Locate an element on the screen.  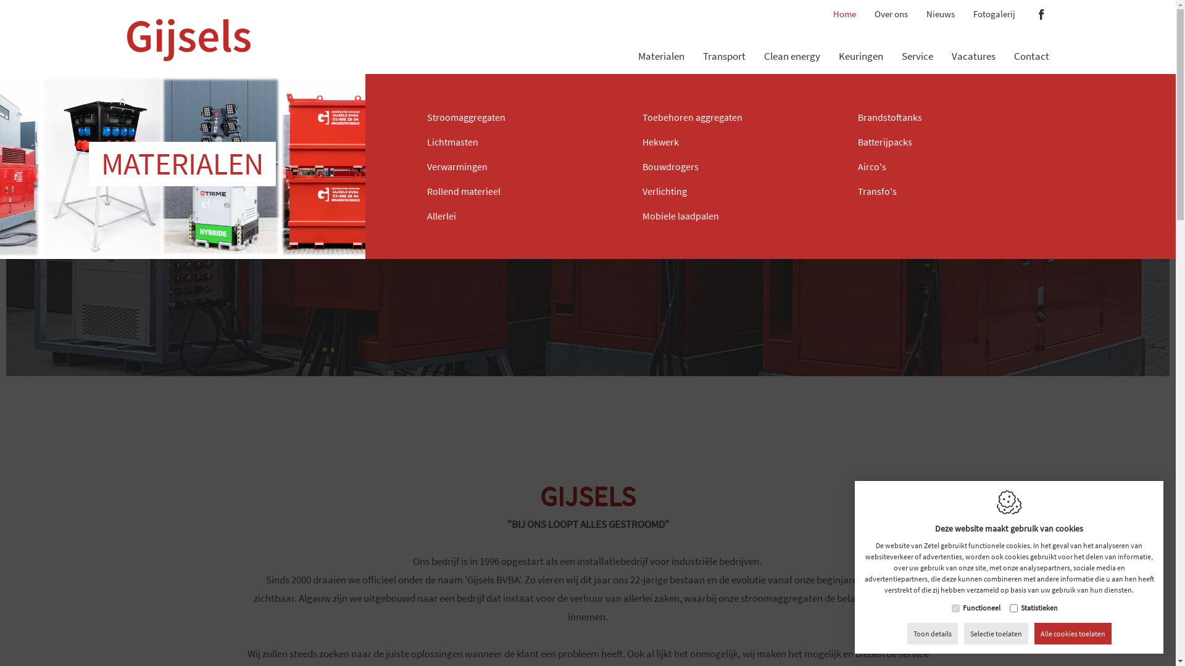
Contact is located at coordinates (1031, 39).